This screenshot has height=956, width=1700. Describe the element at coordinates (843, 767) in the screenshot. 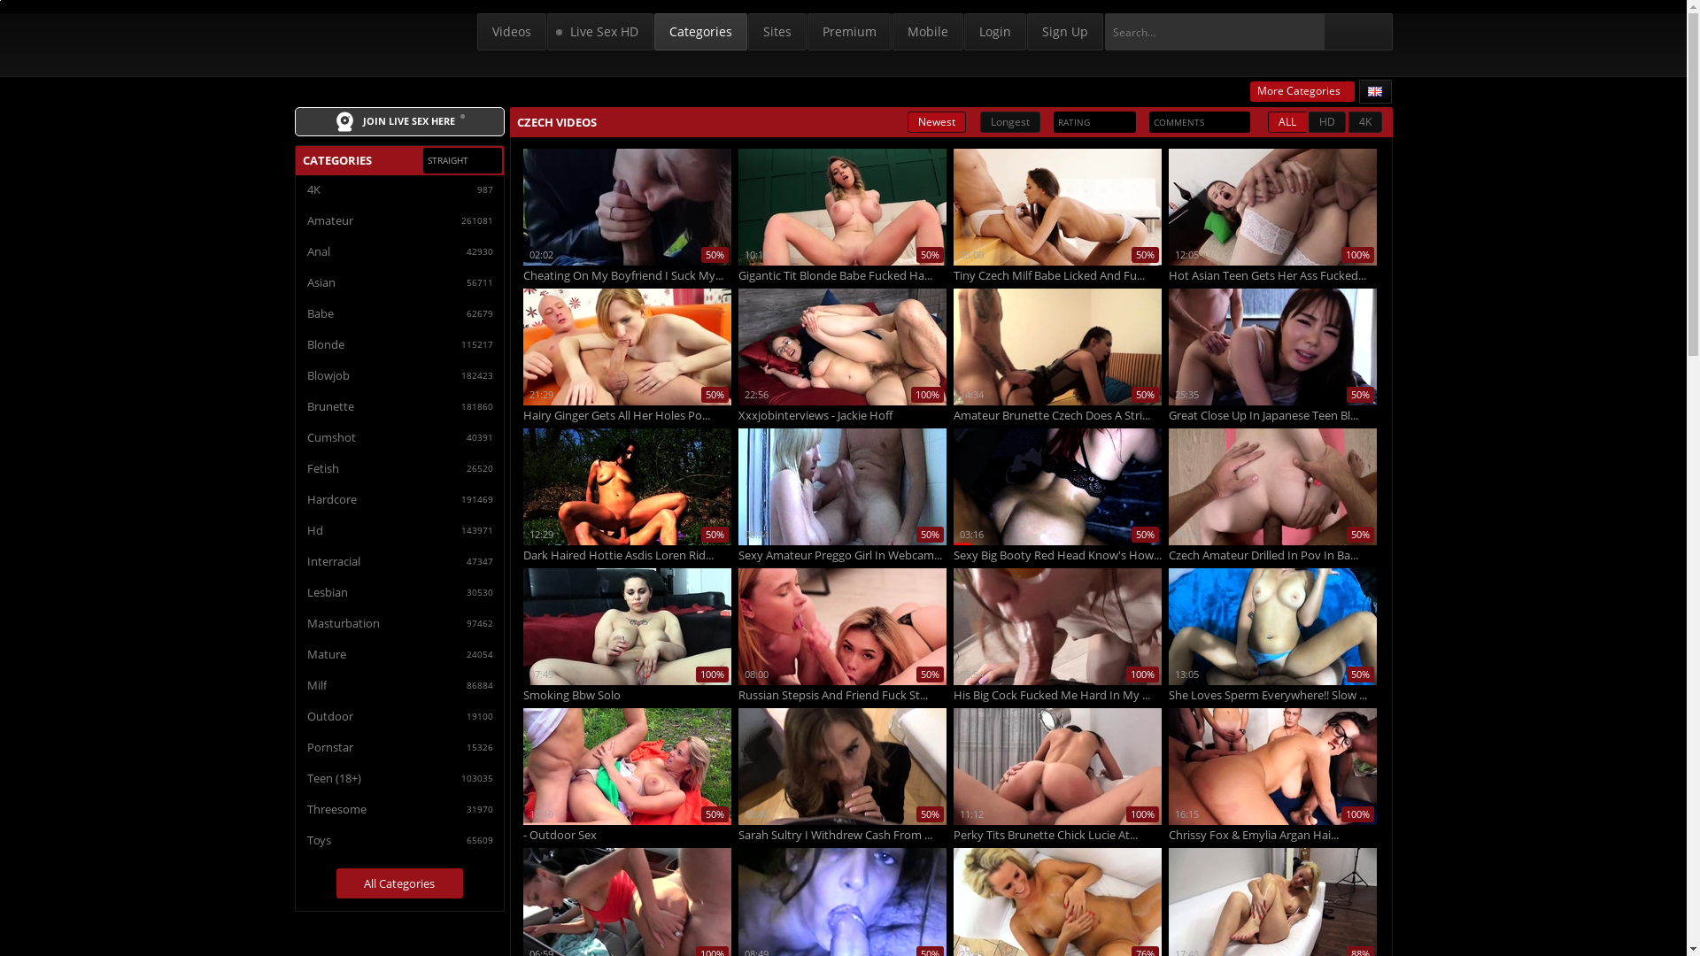

I see `50%
18:40` at that location.